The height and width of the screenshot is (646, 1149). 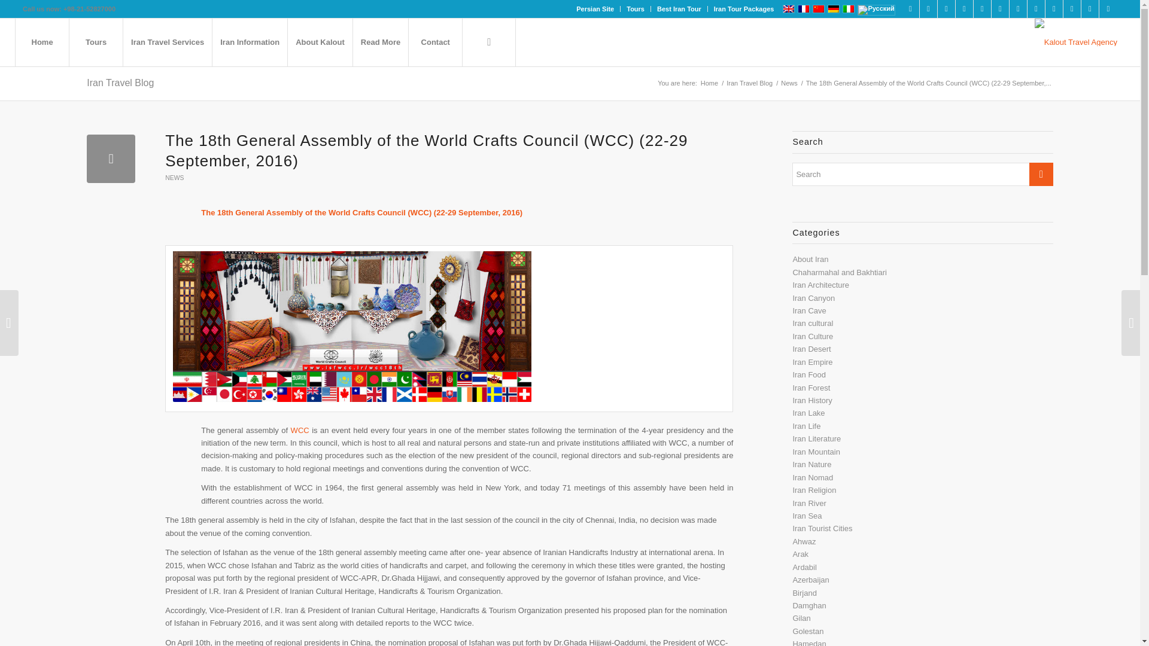 What do you see at coordinates (595, 9) in the screenshot?
I see `Persian Site` at bounding box center [595, 9].